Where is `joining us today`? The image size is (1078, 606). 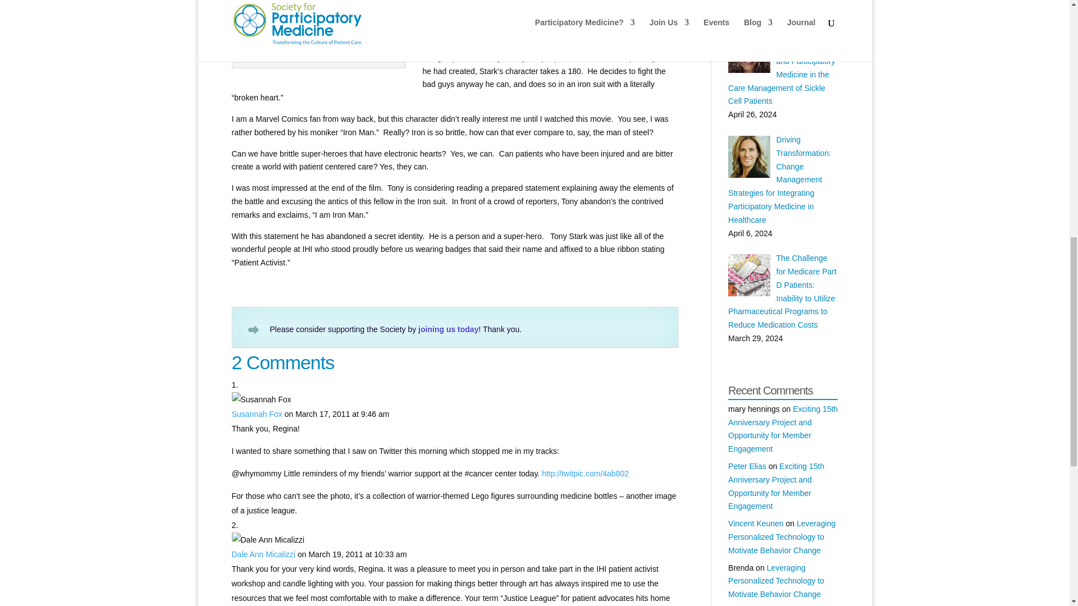 joining us today is located at coordinates (448, 329).